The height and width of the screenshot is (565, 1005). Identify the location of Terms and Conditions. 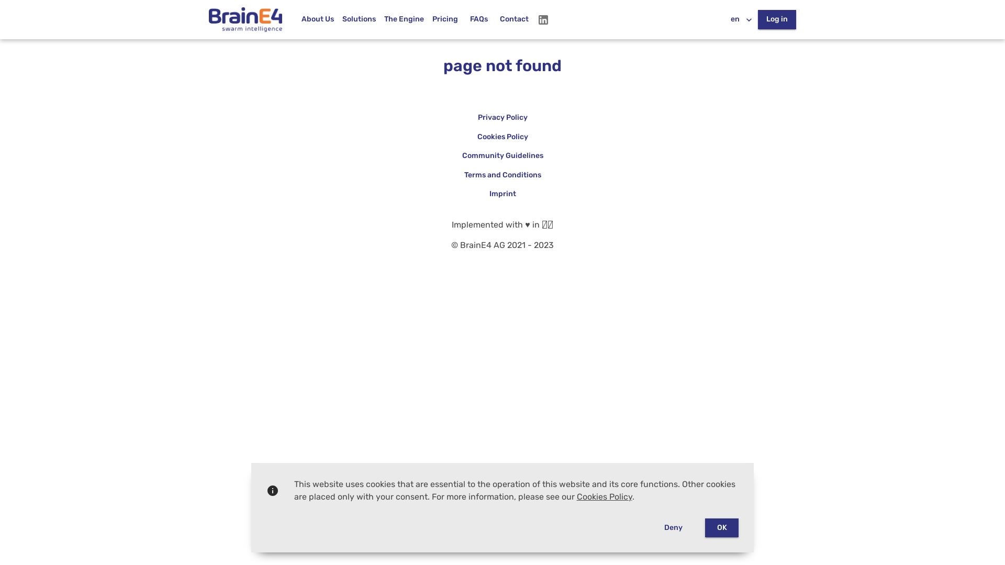
(502, 175).